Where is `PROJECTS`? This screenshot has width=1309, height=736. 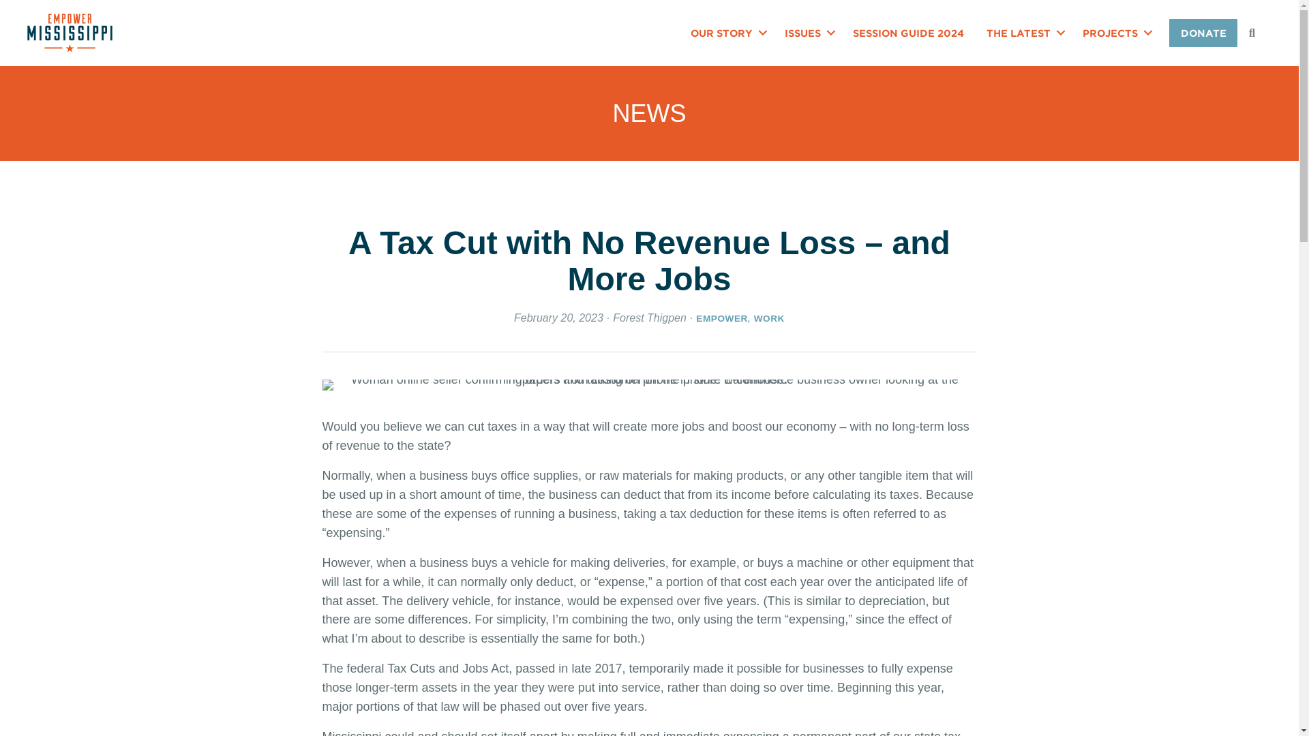 PROJECTS is located at coordinates (1115, 33).